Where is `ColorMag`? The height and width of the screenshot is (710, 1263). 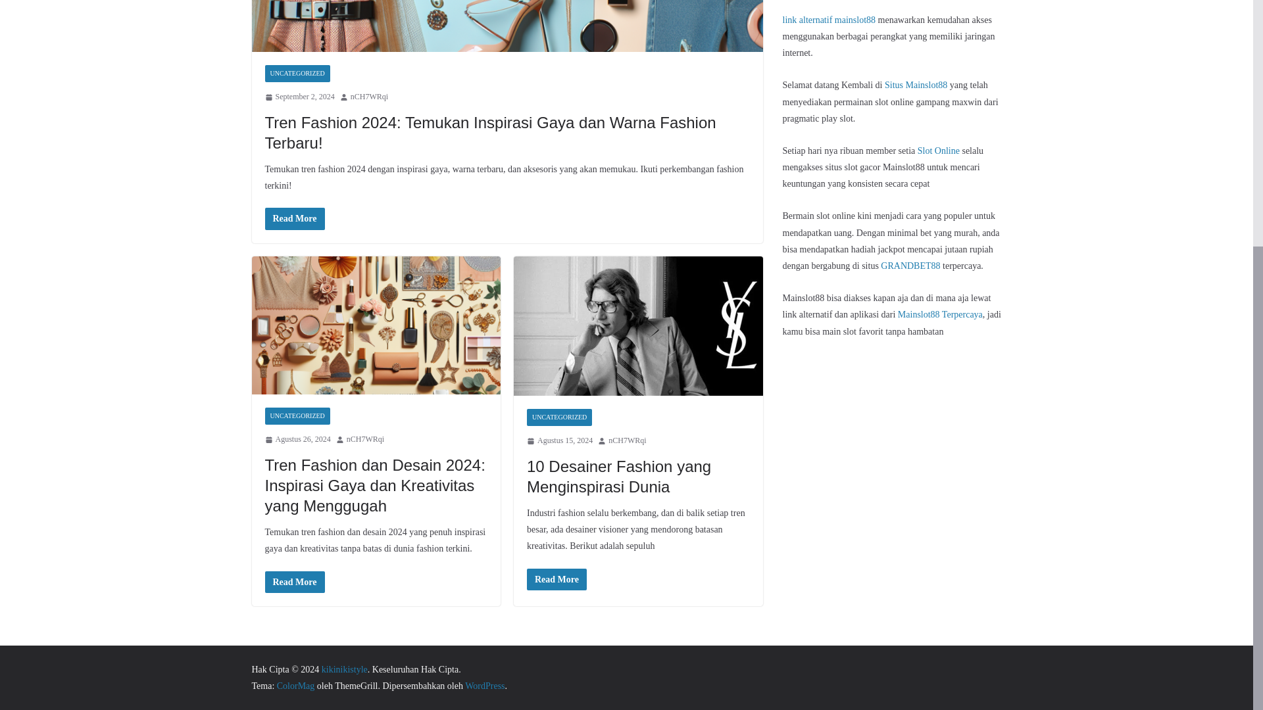 ColorMag is located at coordinates (295, 685).